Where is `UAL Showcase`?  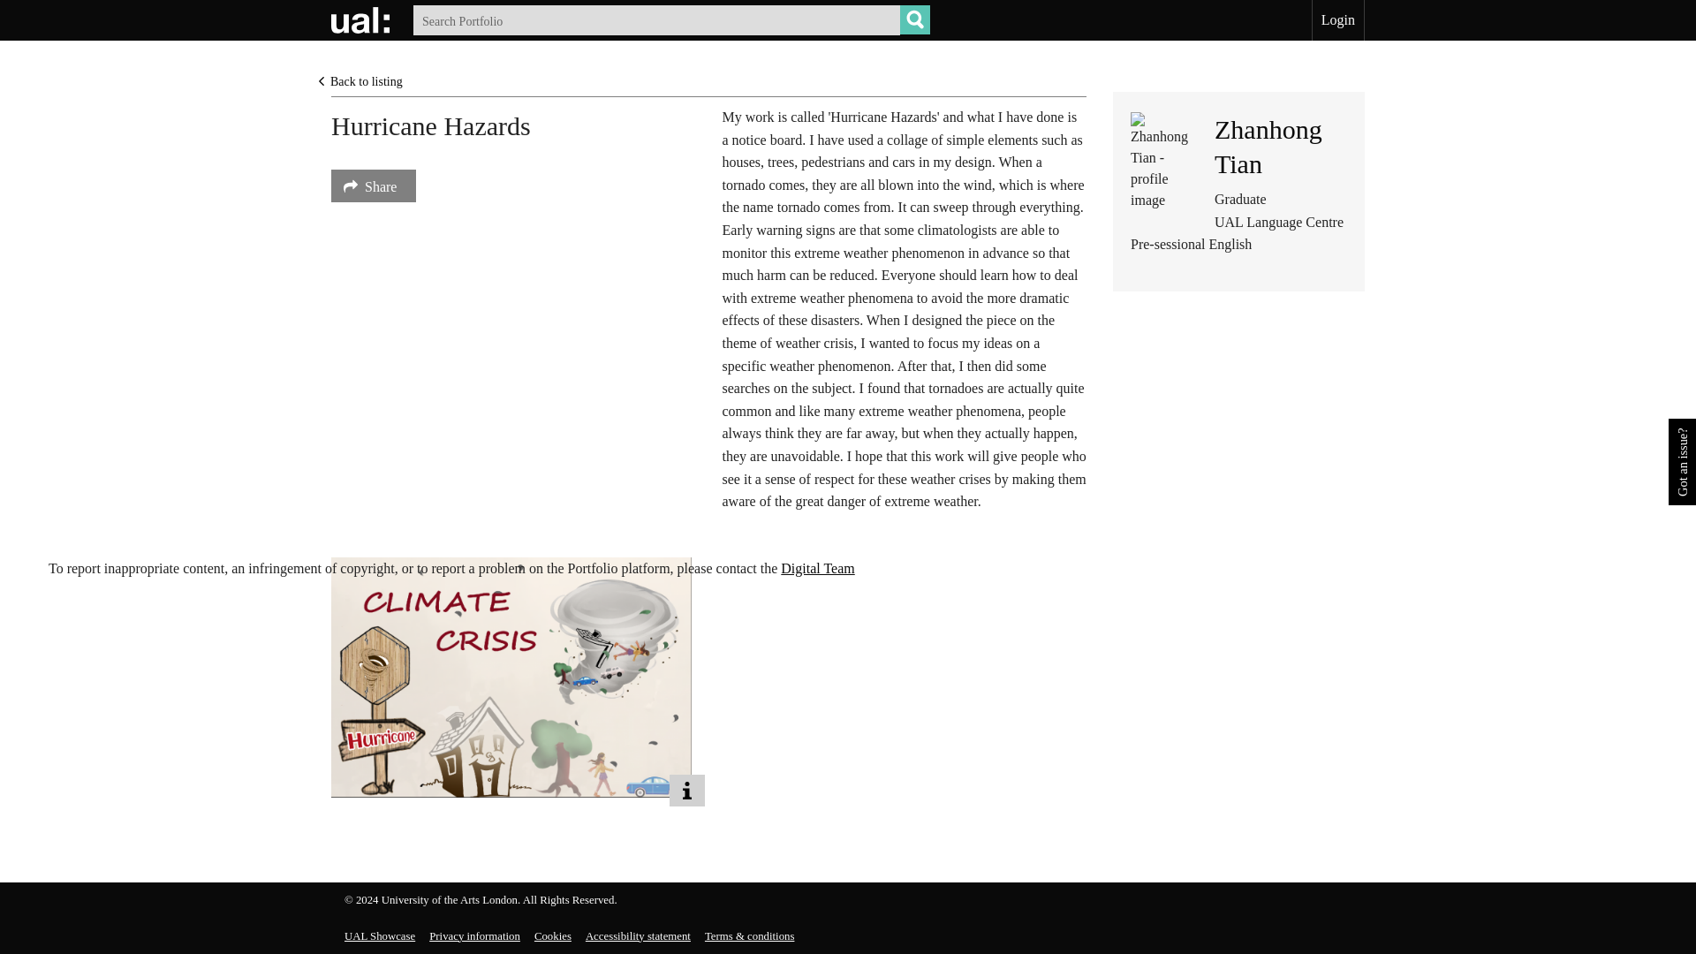 UAL Showcase is located at coordinates (817, 569).